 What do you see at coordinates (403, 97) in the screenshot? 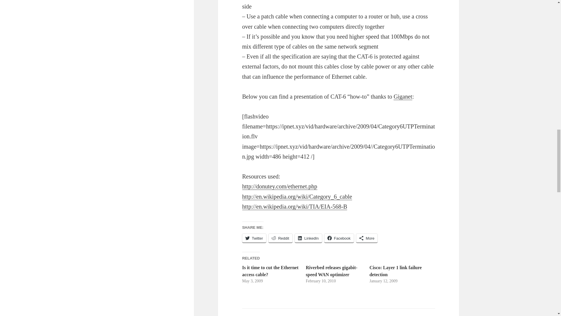
I see `Giganet` at bounding box center [403, 97].